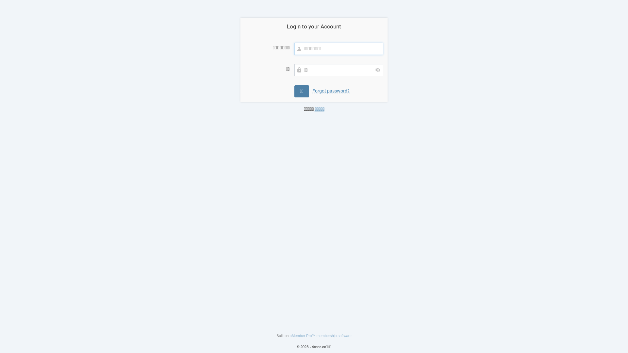 This screenshot has height=353, width=628. I want to click on Toggle Password Visibility, so click(378, 70).